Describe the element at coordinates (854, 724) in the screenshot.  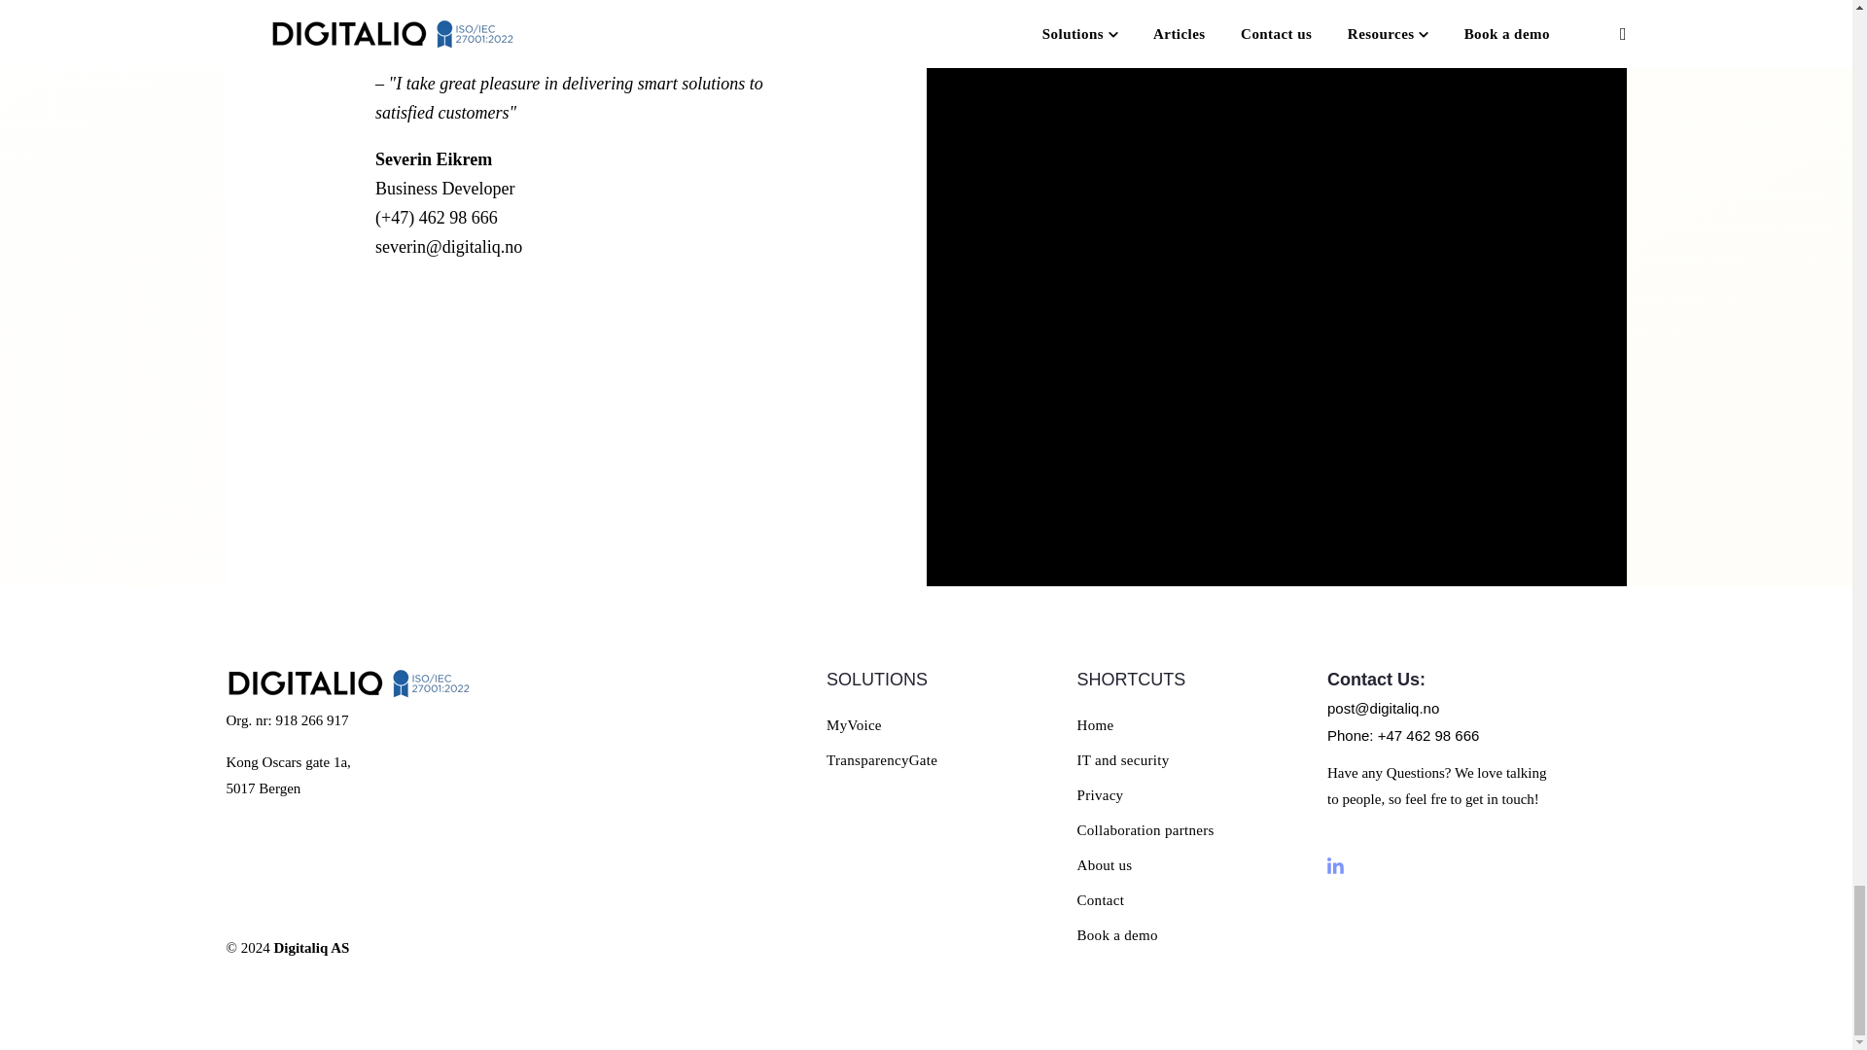
I see `MyVoice` at that location.